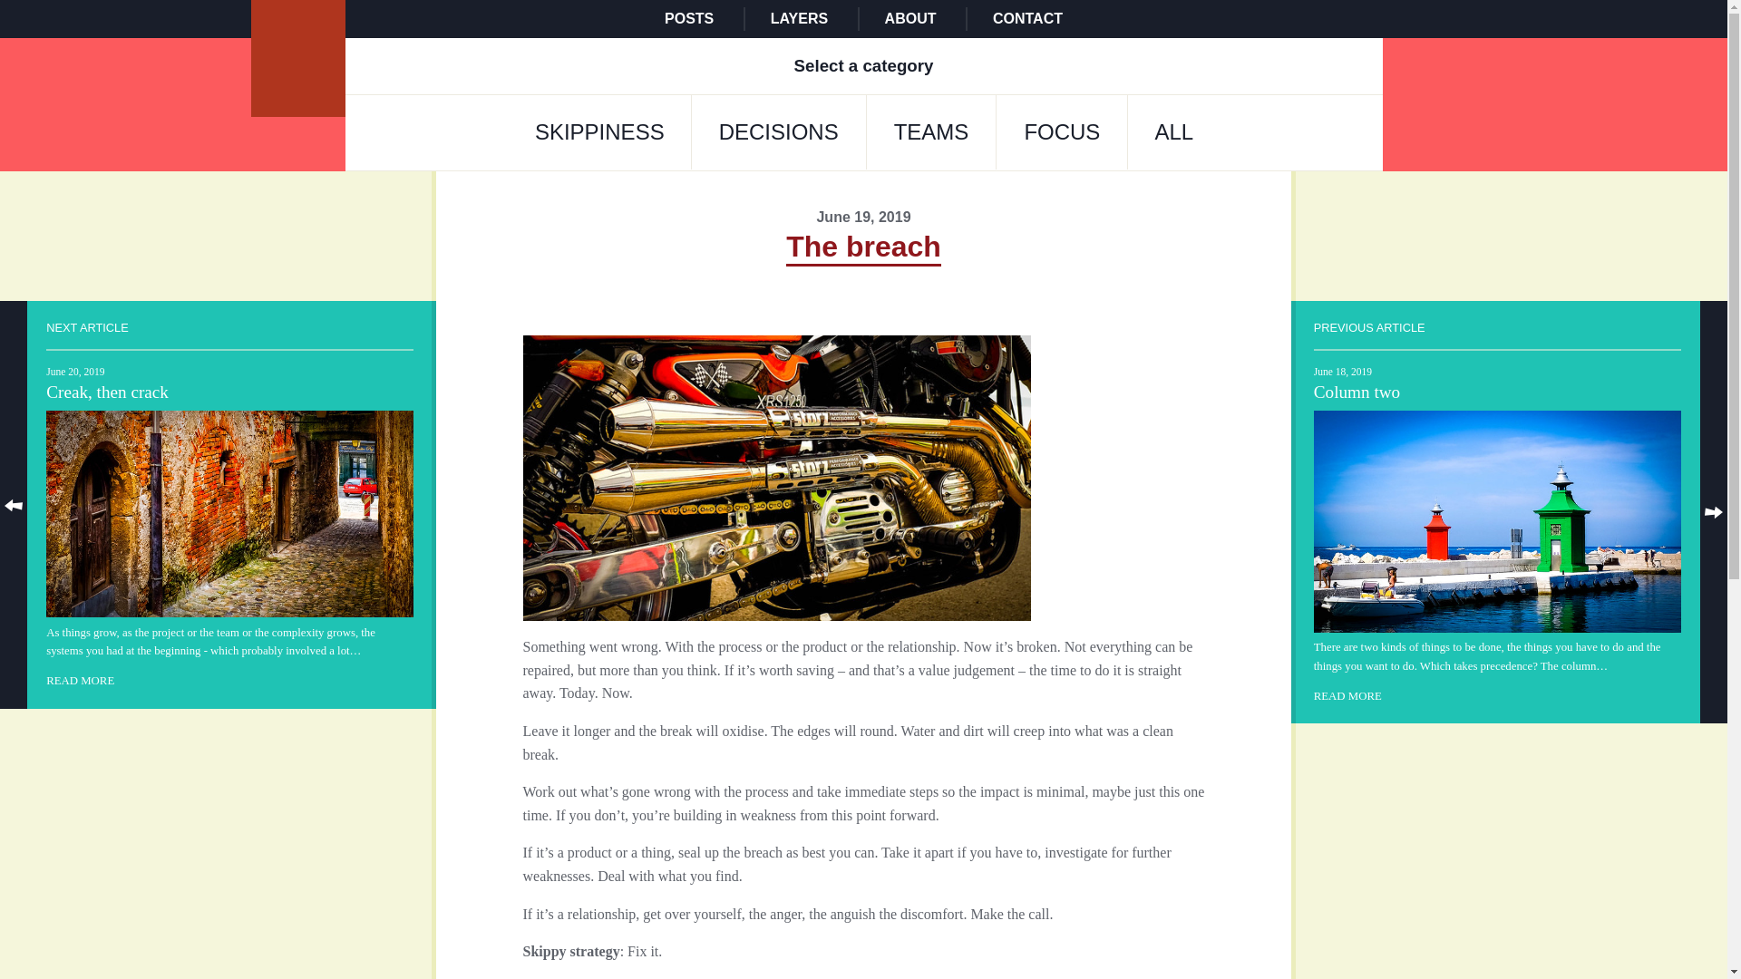 The image size is (1741, 979). What do you see at coordinates (931, 131) in the screenshot?
I see `TEAMS` at bounding box center [931, 131].